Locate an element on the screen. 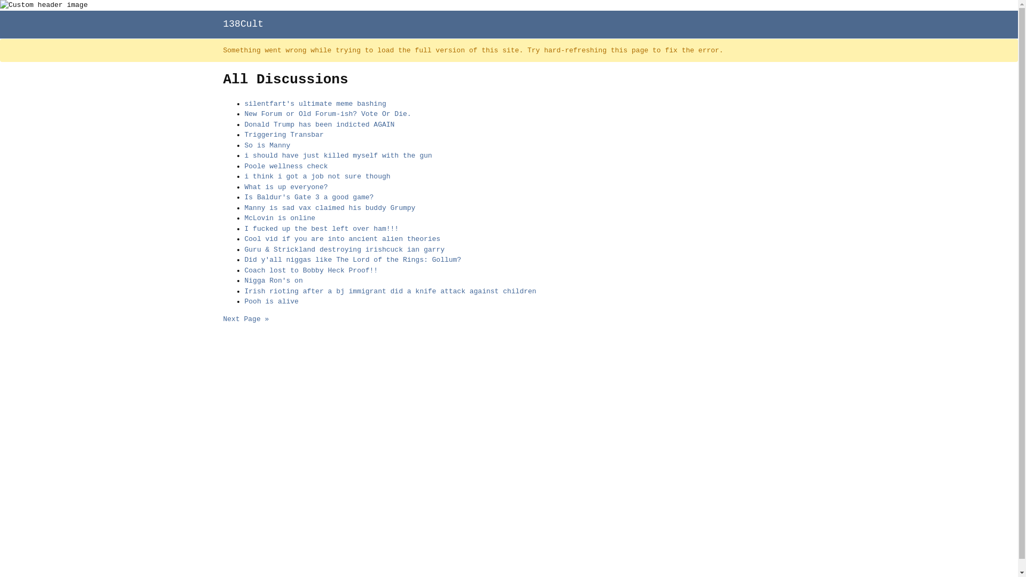 This screenshot has height=577, width=1026. Nigga Ron's on is located at coordinates (274, 281).